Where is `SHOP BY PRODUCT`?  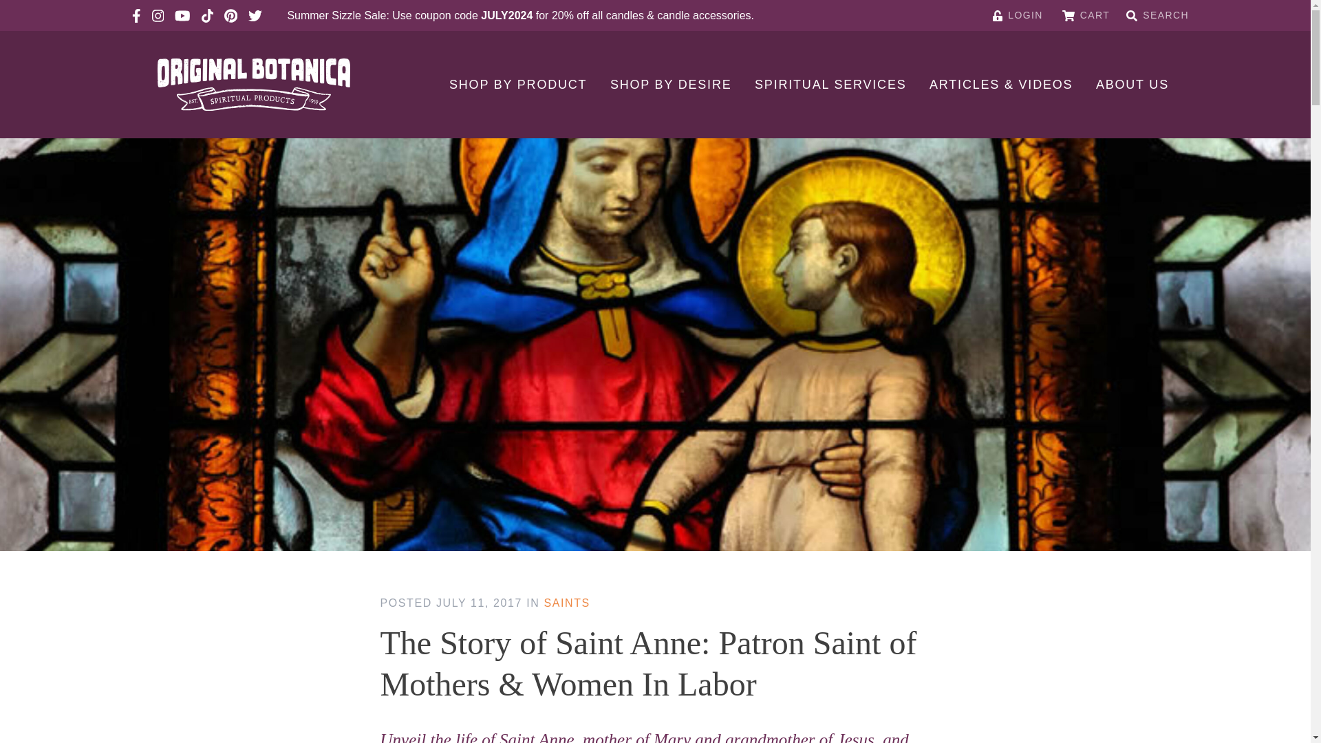
SHOP BY PRODUCT is located at coordinates (517, 84).